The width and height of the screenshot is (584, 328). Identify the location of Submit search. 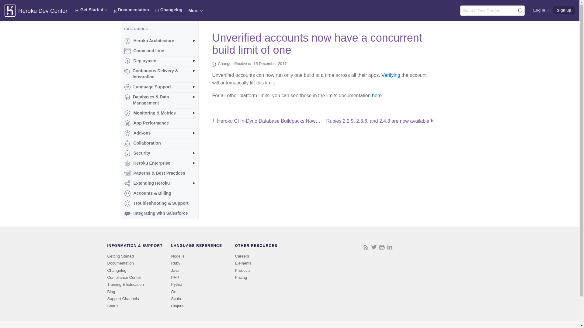
(520, 10).